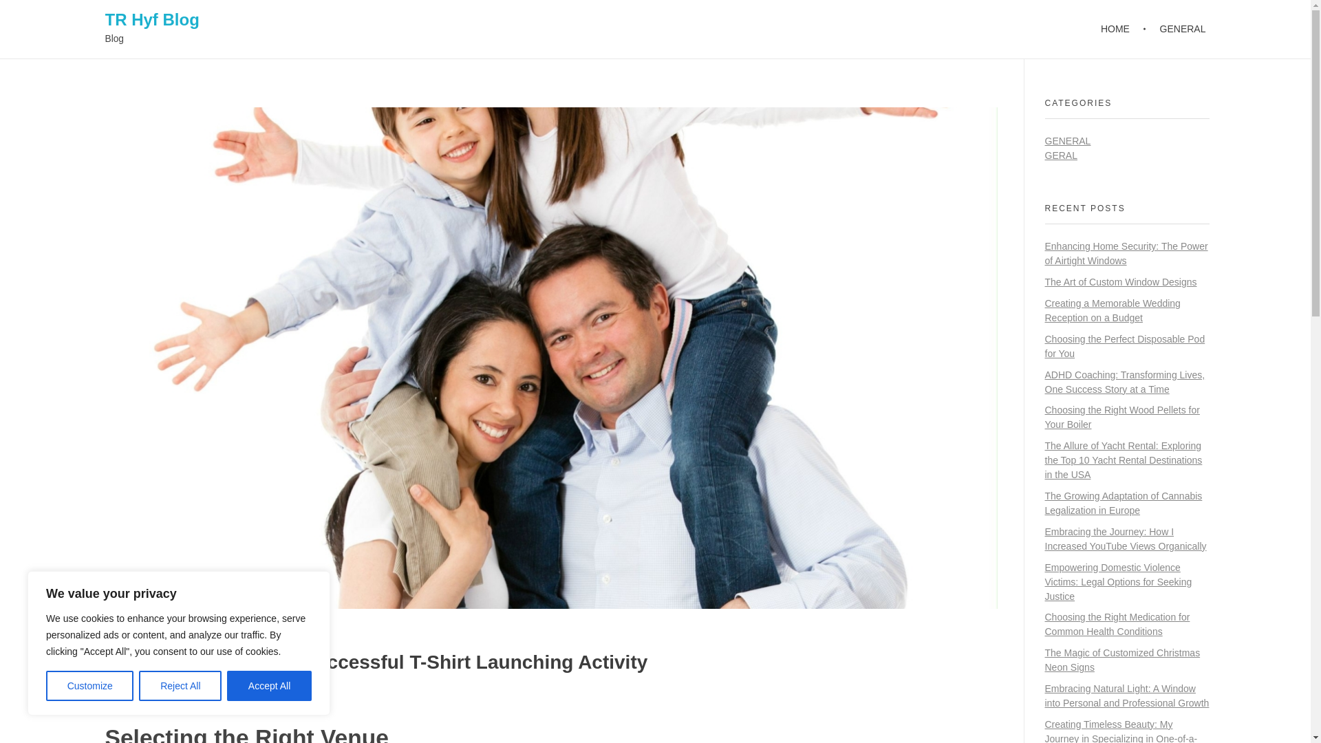  What do you see at coordinates (89, 686) in the screenshot?
I see `Customize` at bounding box center [89, 686].